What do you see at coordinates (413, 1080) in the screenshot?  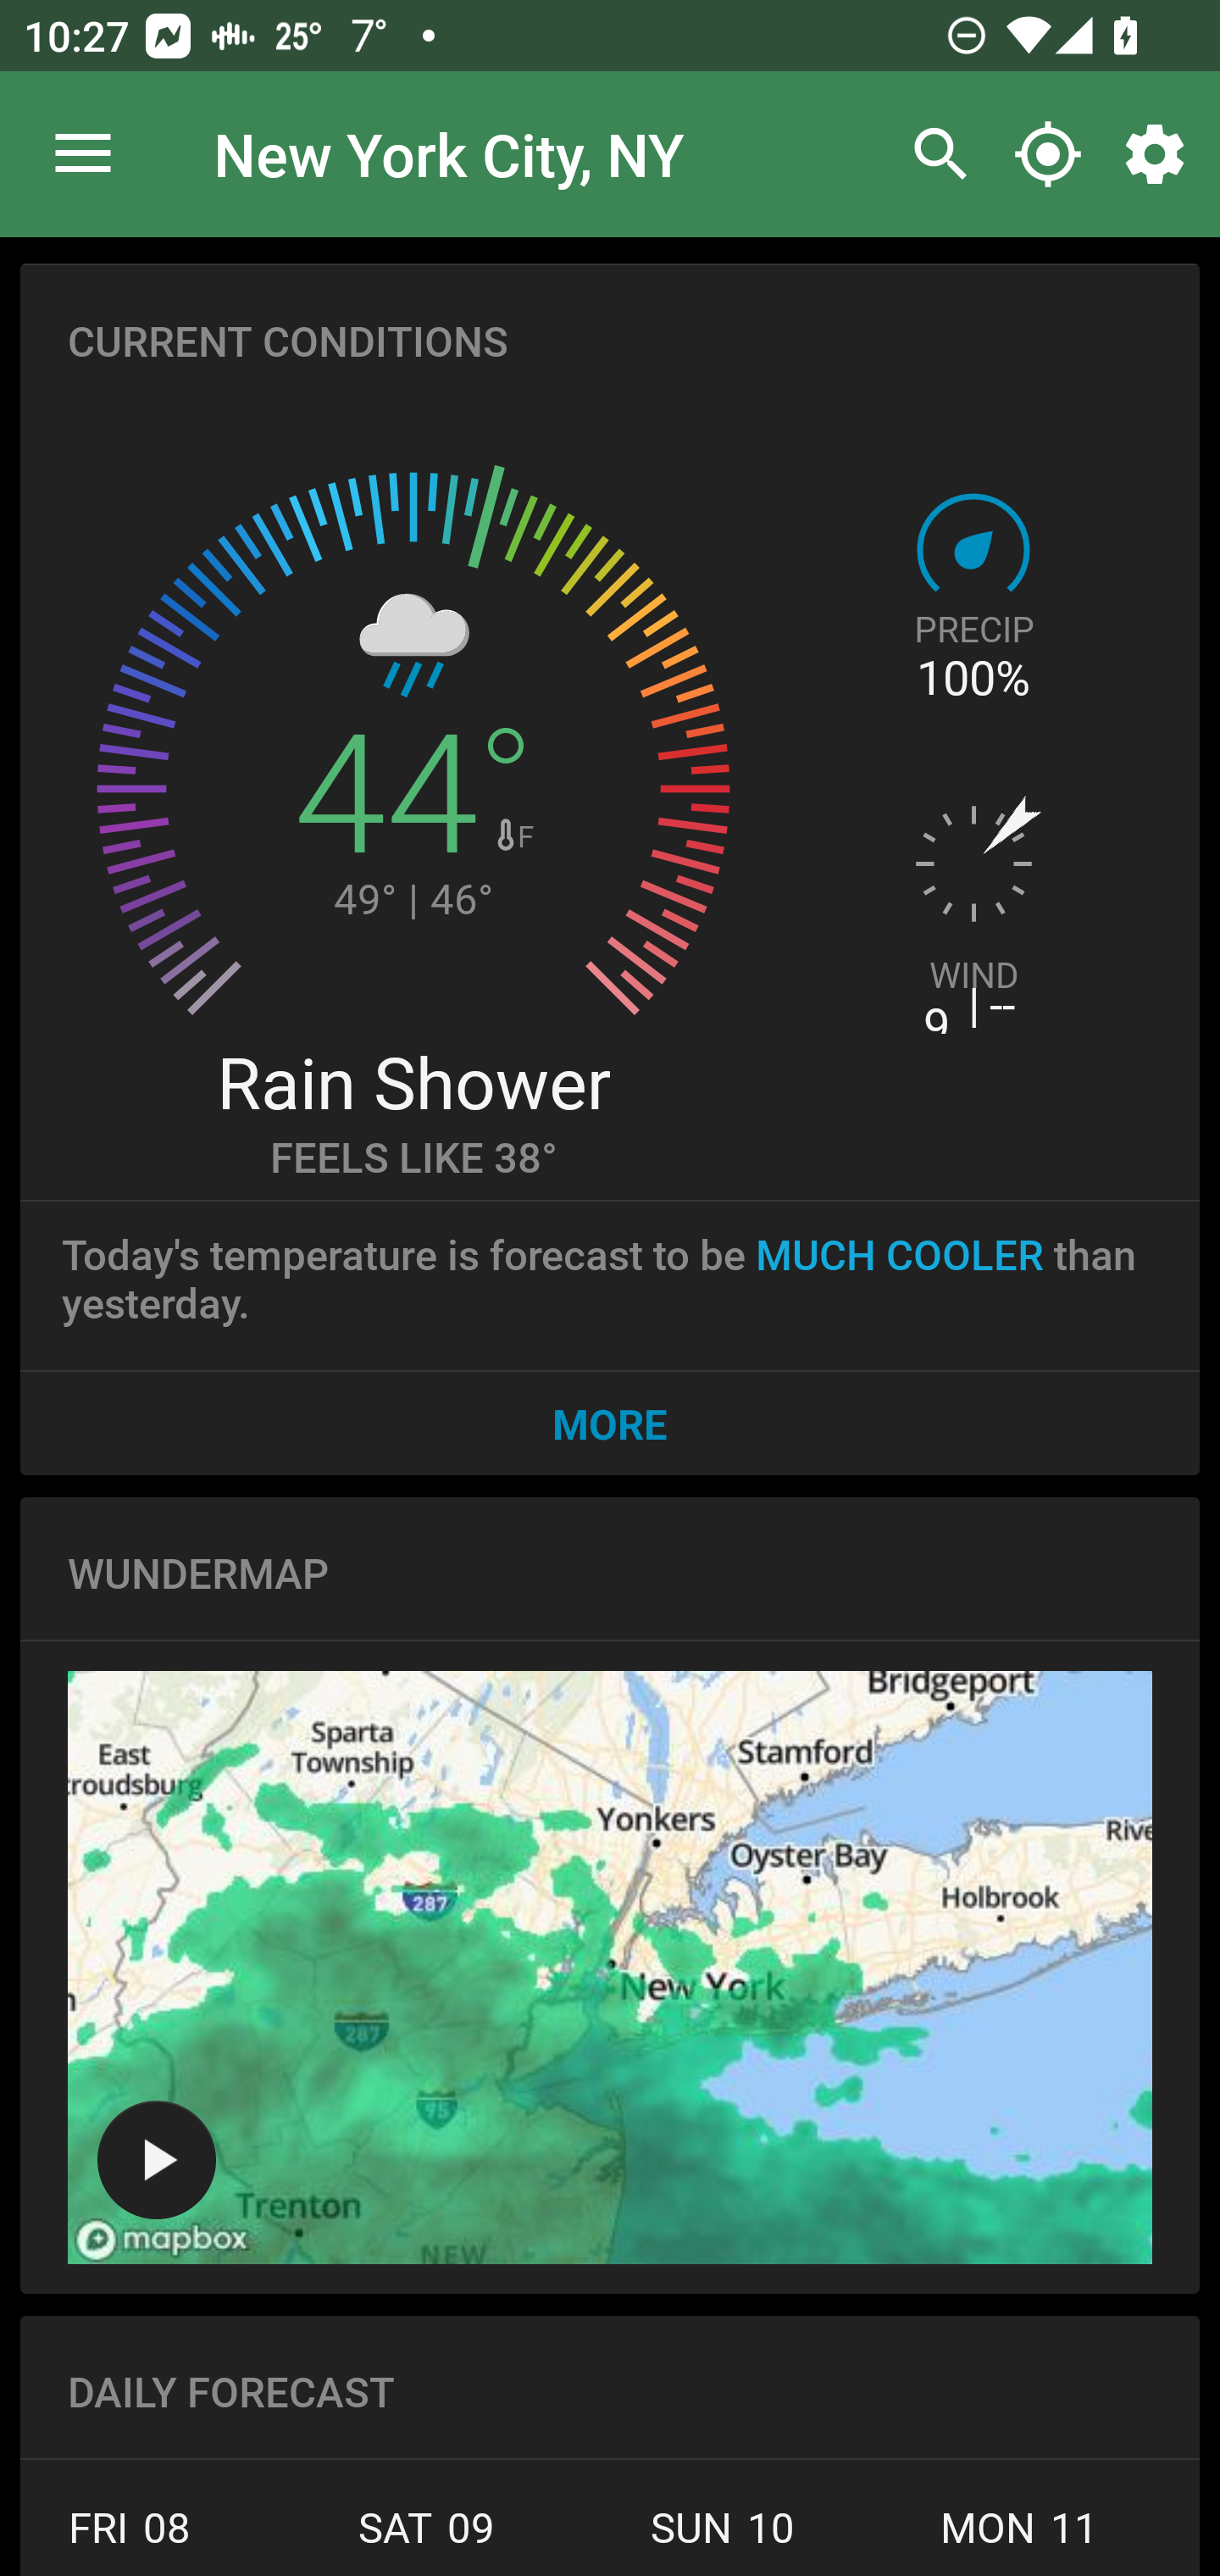 I see `Rain Shower` at bounding box center [413, 1080].